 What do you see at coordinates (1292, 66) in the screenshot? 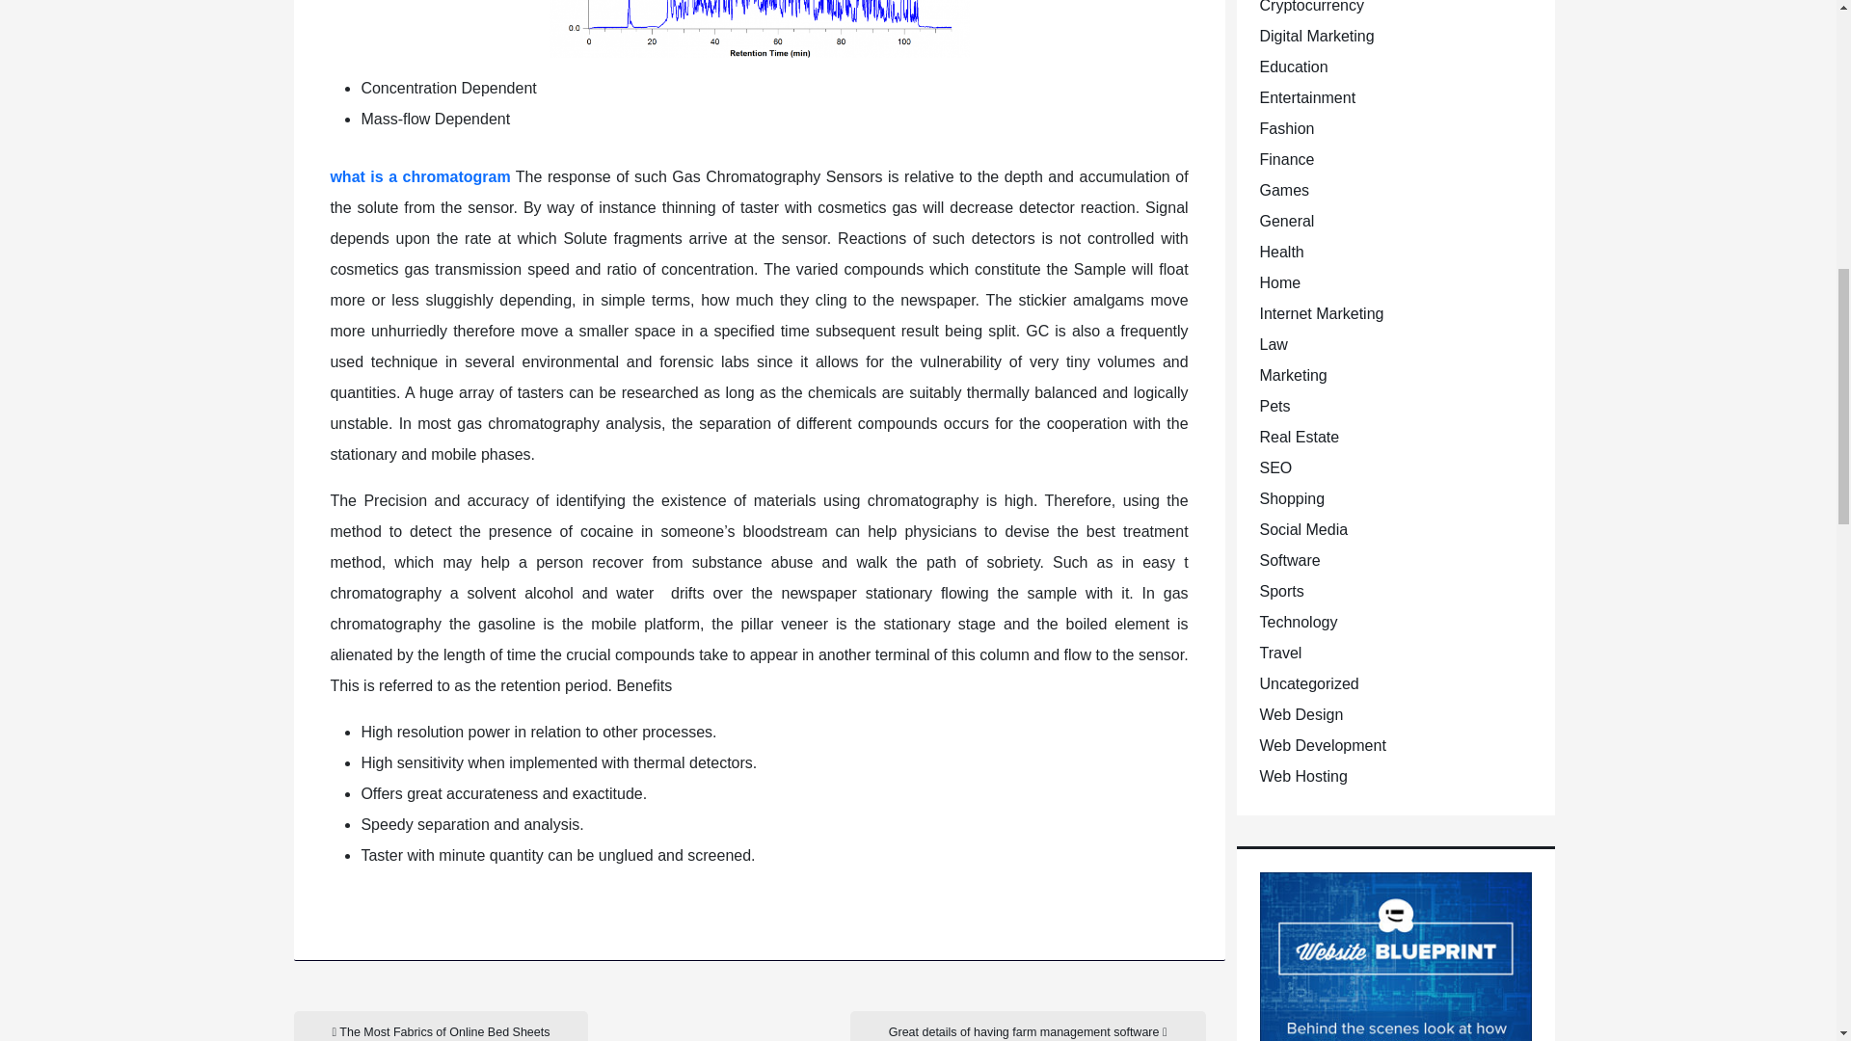
I see `Education` at bounding box center [1292, 66].